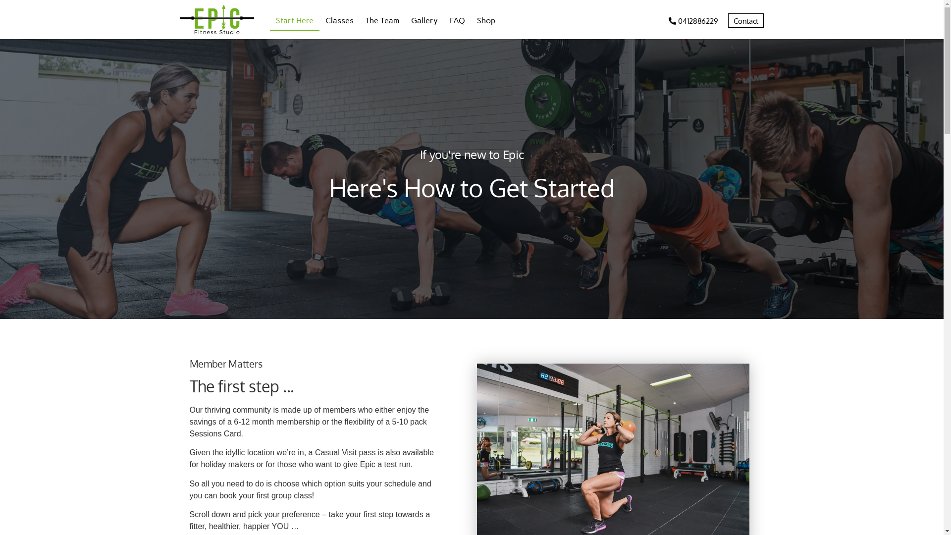 The width and height of the screenshot is (951, 535). I want to click on Shop, so click(486, 21).